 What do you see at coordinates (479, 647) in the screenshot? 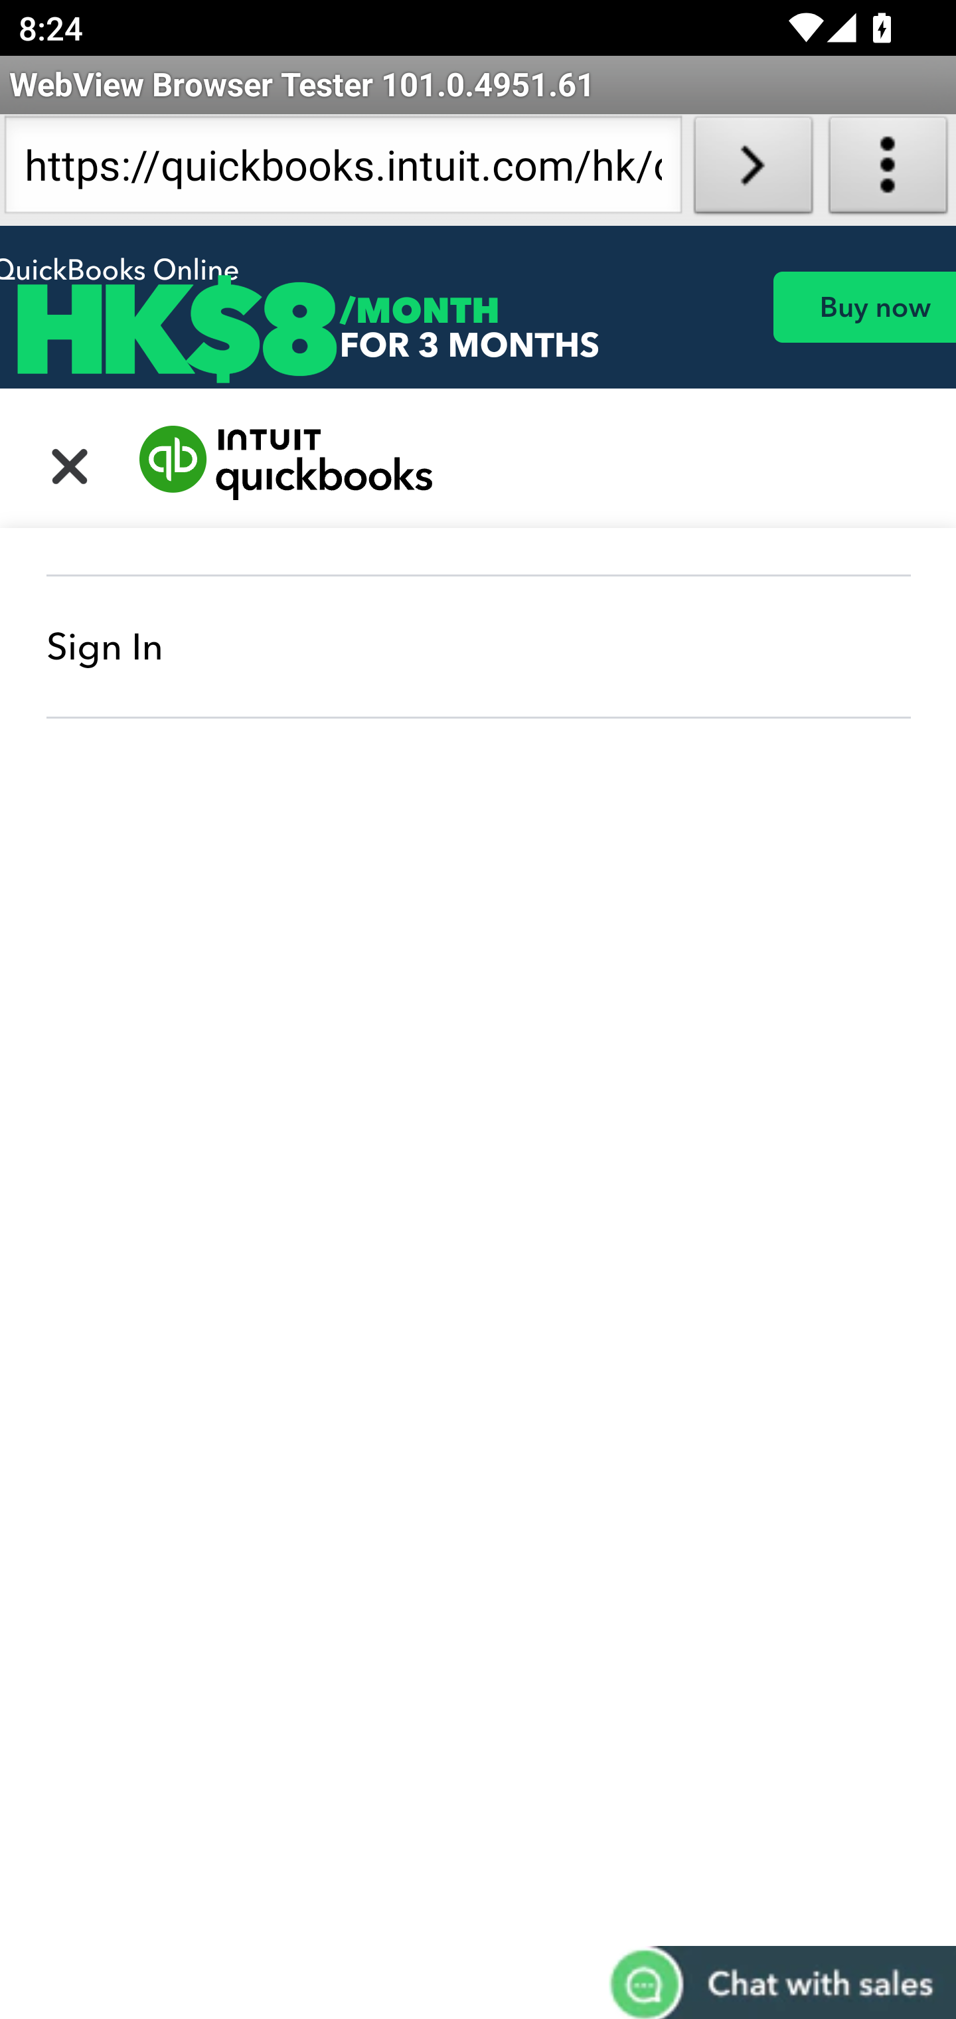
I see `Sign In` at bounding box center [479, 647].